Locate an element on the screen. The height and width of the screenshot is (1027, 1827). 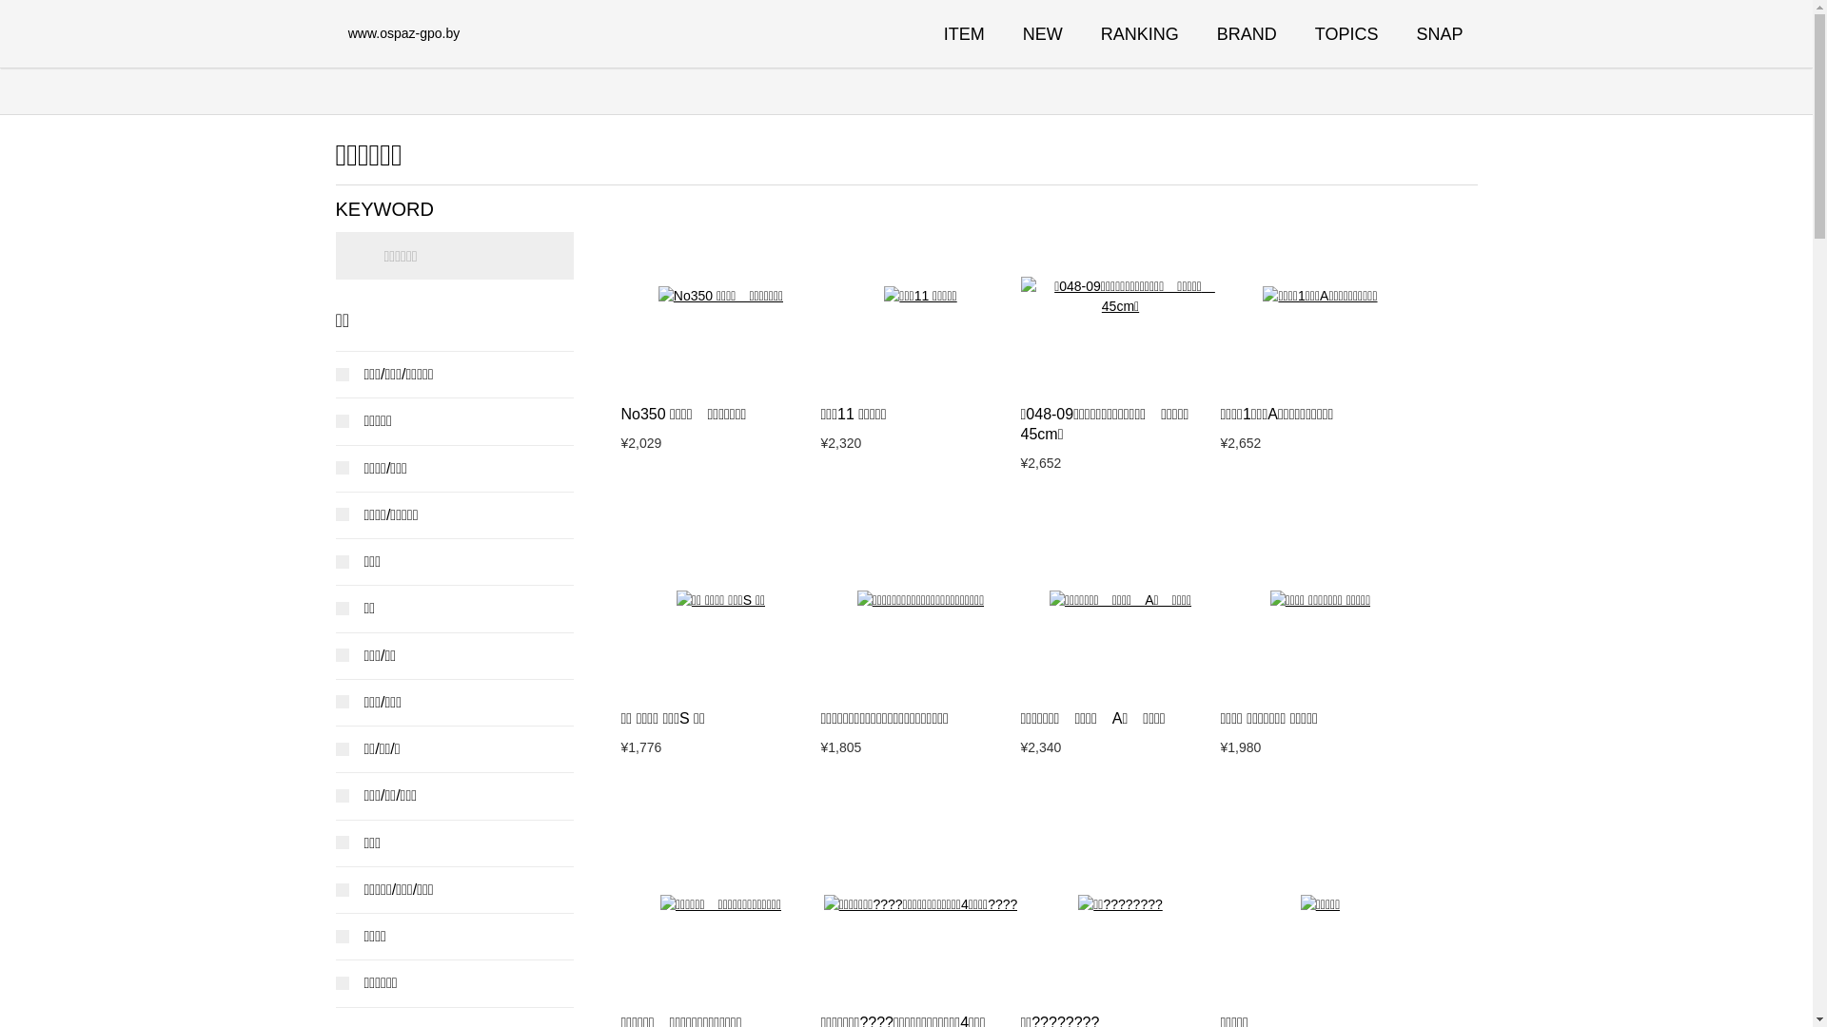
SNAP is located at coordinates (1439, 34).